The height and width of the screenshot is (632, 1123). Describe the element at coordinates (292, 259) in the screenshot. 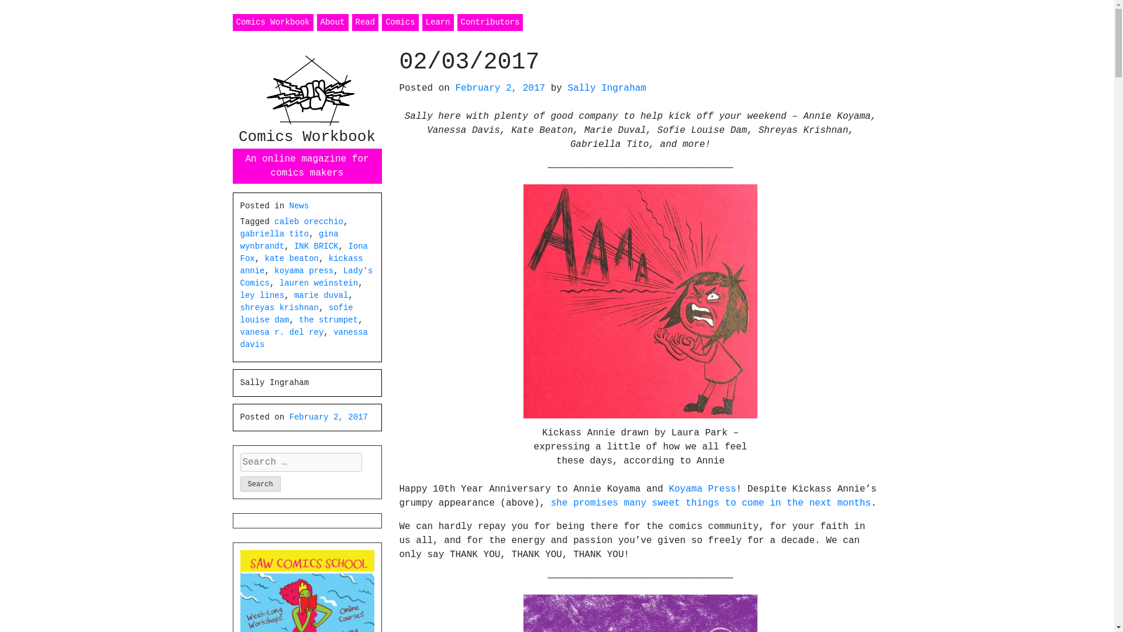

I see `kate beaton` at that location.